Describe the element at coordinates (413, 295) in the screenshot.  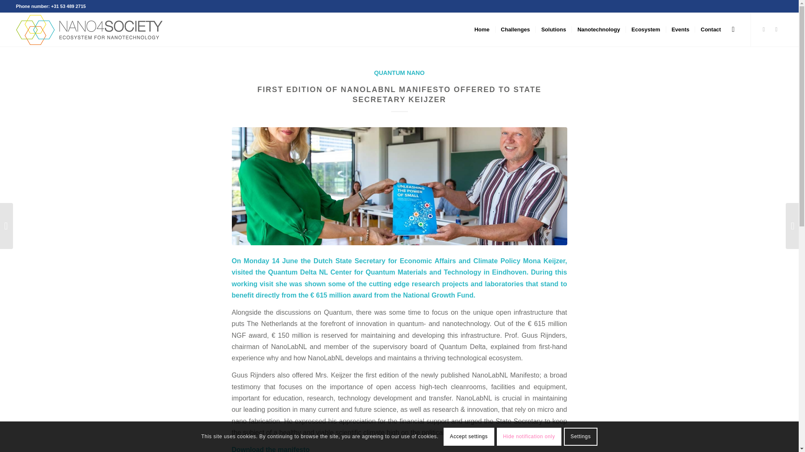
I see `award from the National Growth Fund` at that location.